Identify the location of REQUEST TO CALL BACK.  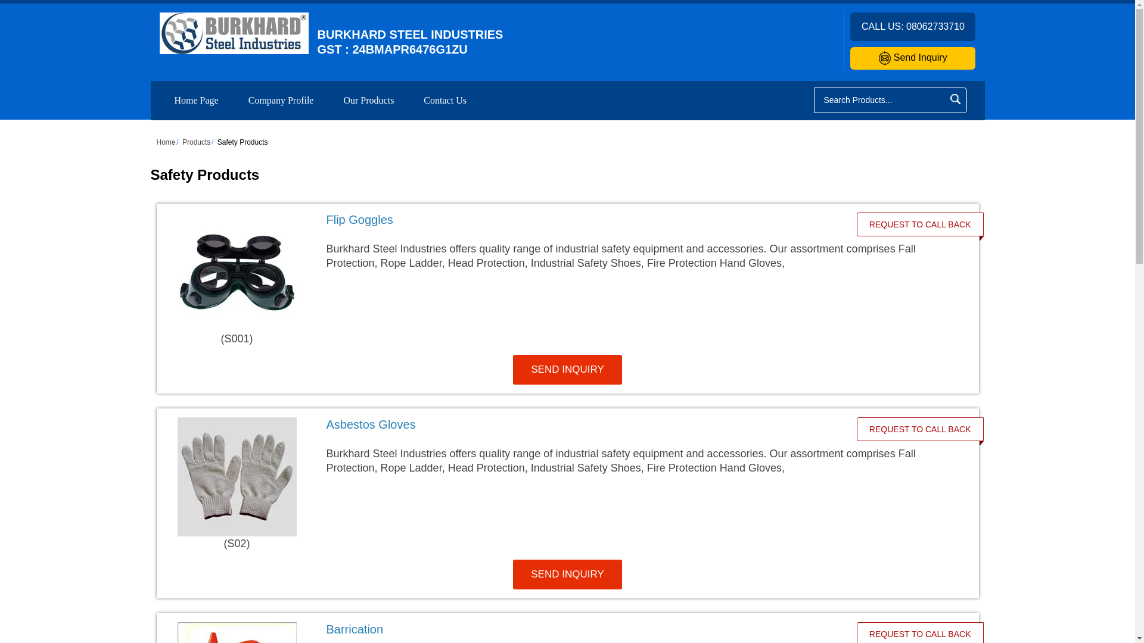
(920, 429).